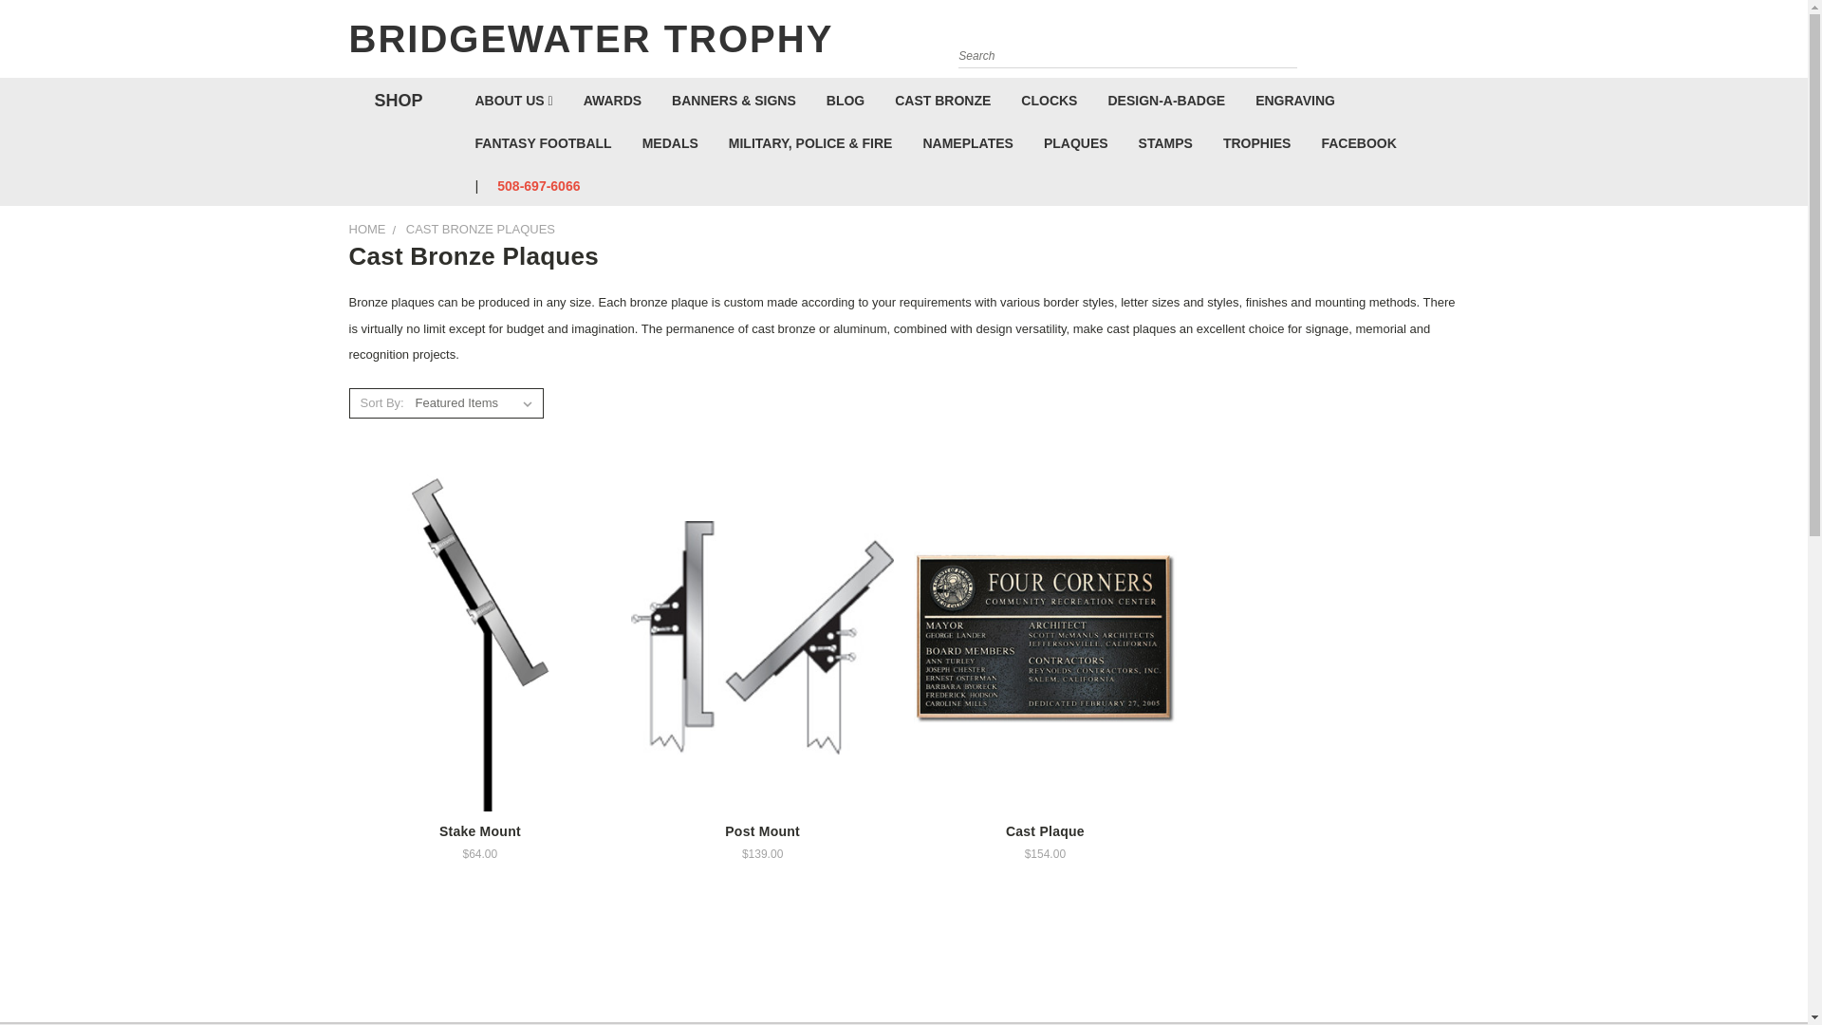  Describe the element at coordinates (1422, 44) in the screenshot. I see `Gift Certificates` at that location.